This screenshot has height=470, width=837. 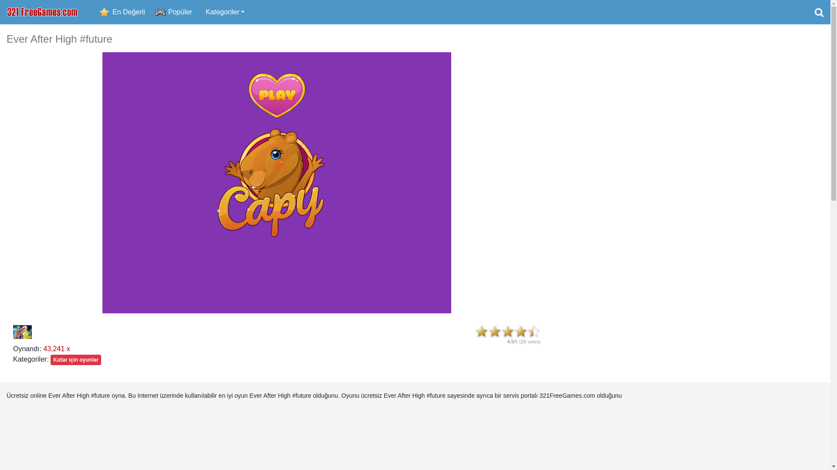 What do you see at coordinates (42, 12) in the screenshot?
I see `Oyunlar` at bounding box center [42, 12].